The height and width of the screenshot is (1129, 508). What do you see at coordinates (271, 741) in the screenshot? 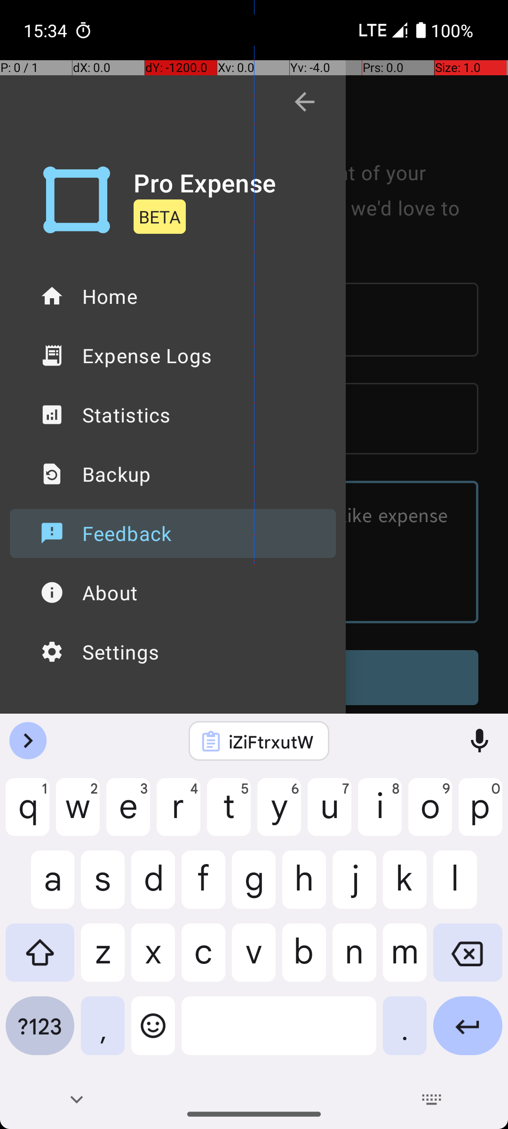
I see `iZiFtrxutW` at bounding box center [271, 741].